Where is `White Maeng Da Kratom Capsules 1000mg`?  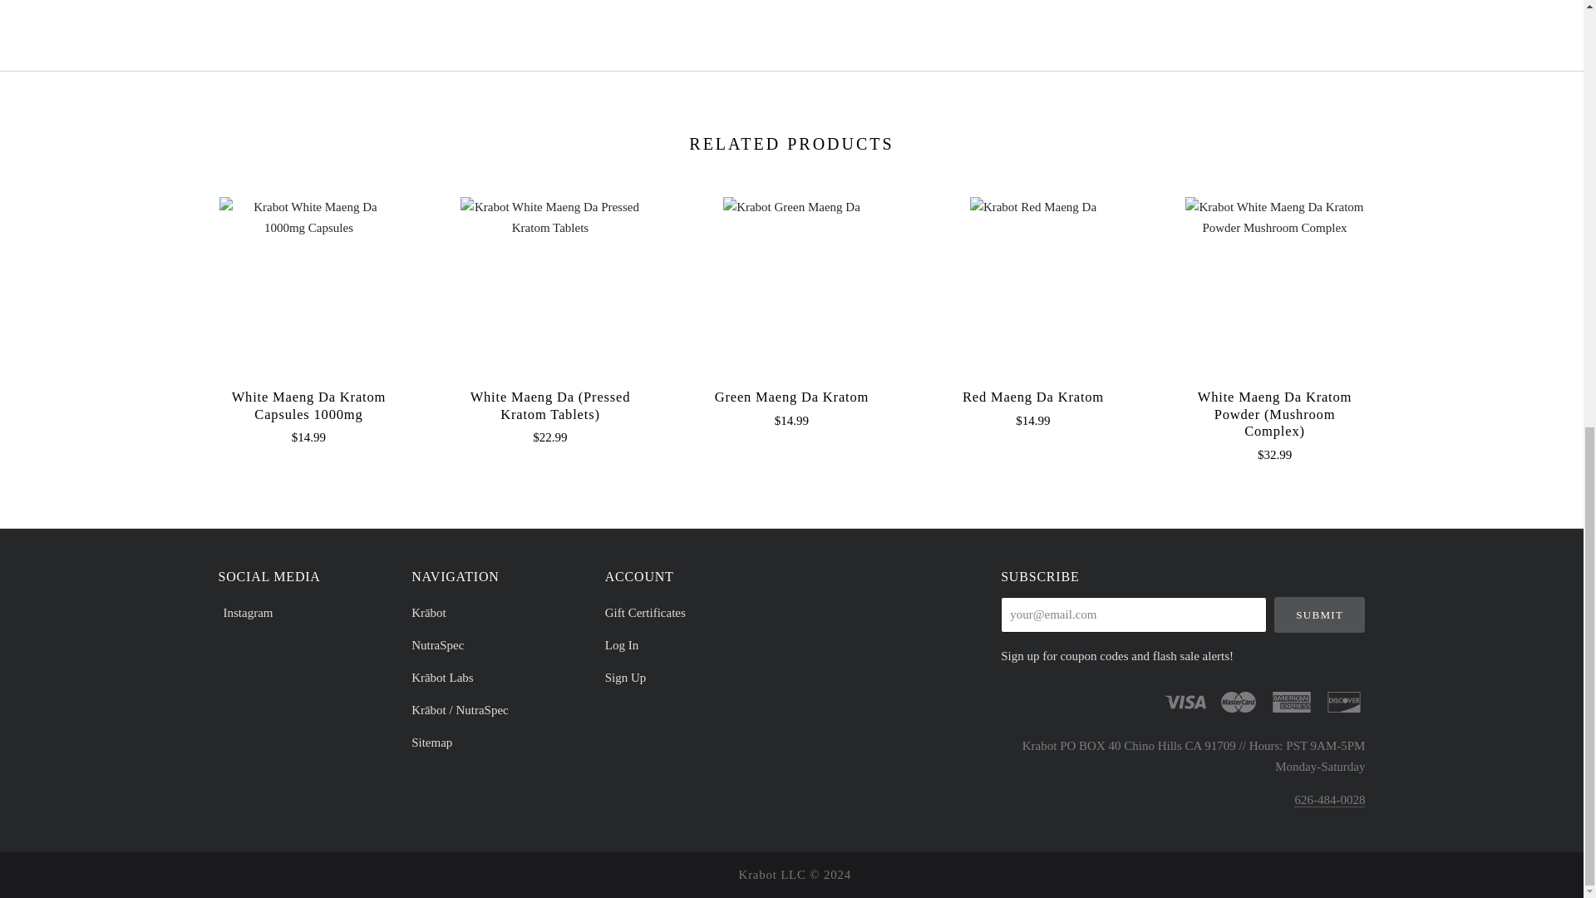 White Maeng Da Kratom Capsules 1000mg is located at coordinates (308, 405).